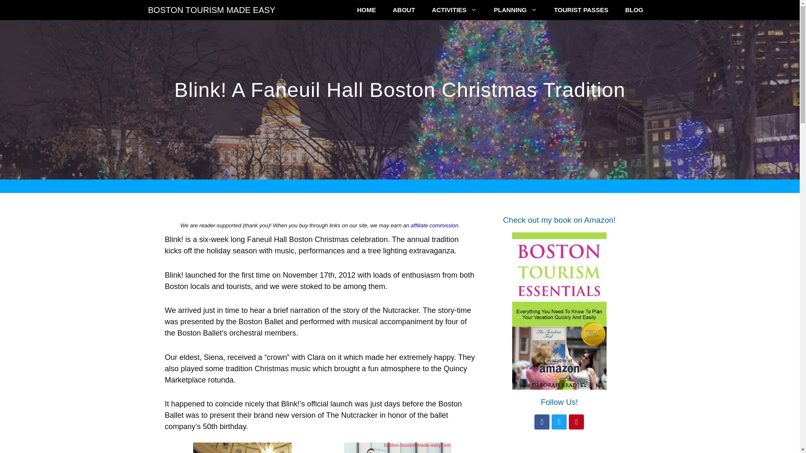 The image size is (806, 453). I want to click on ACTIVITIES, so click(455, 10).